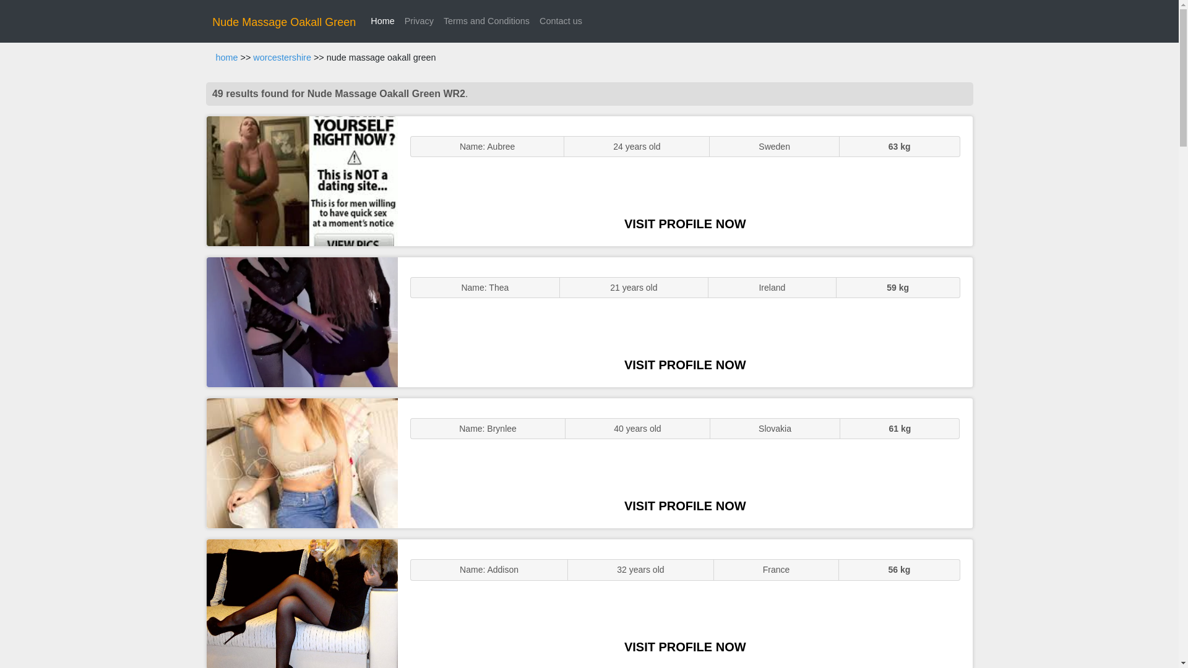  What do you see at coordinates (282, 58) in the screenshot?
I see `worcestershire` at bounding box center [282, 58].